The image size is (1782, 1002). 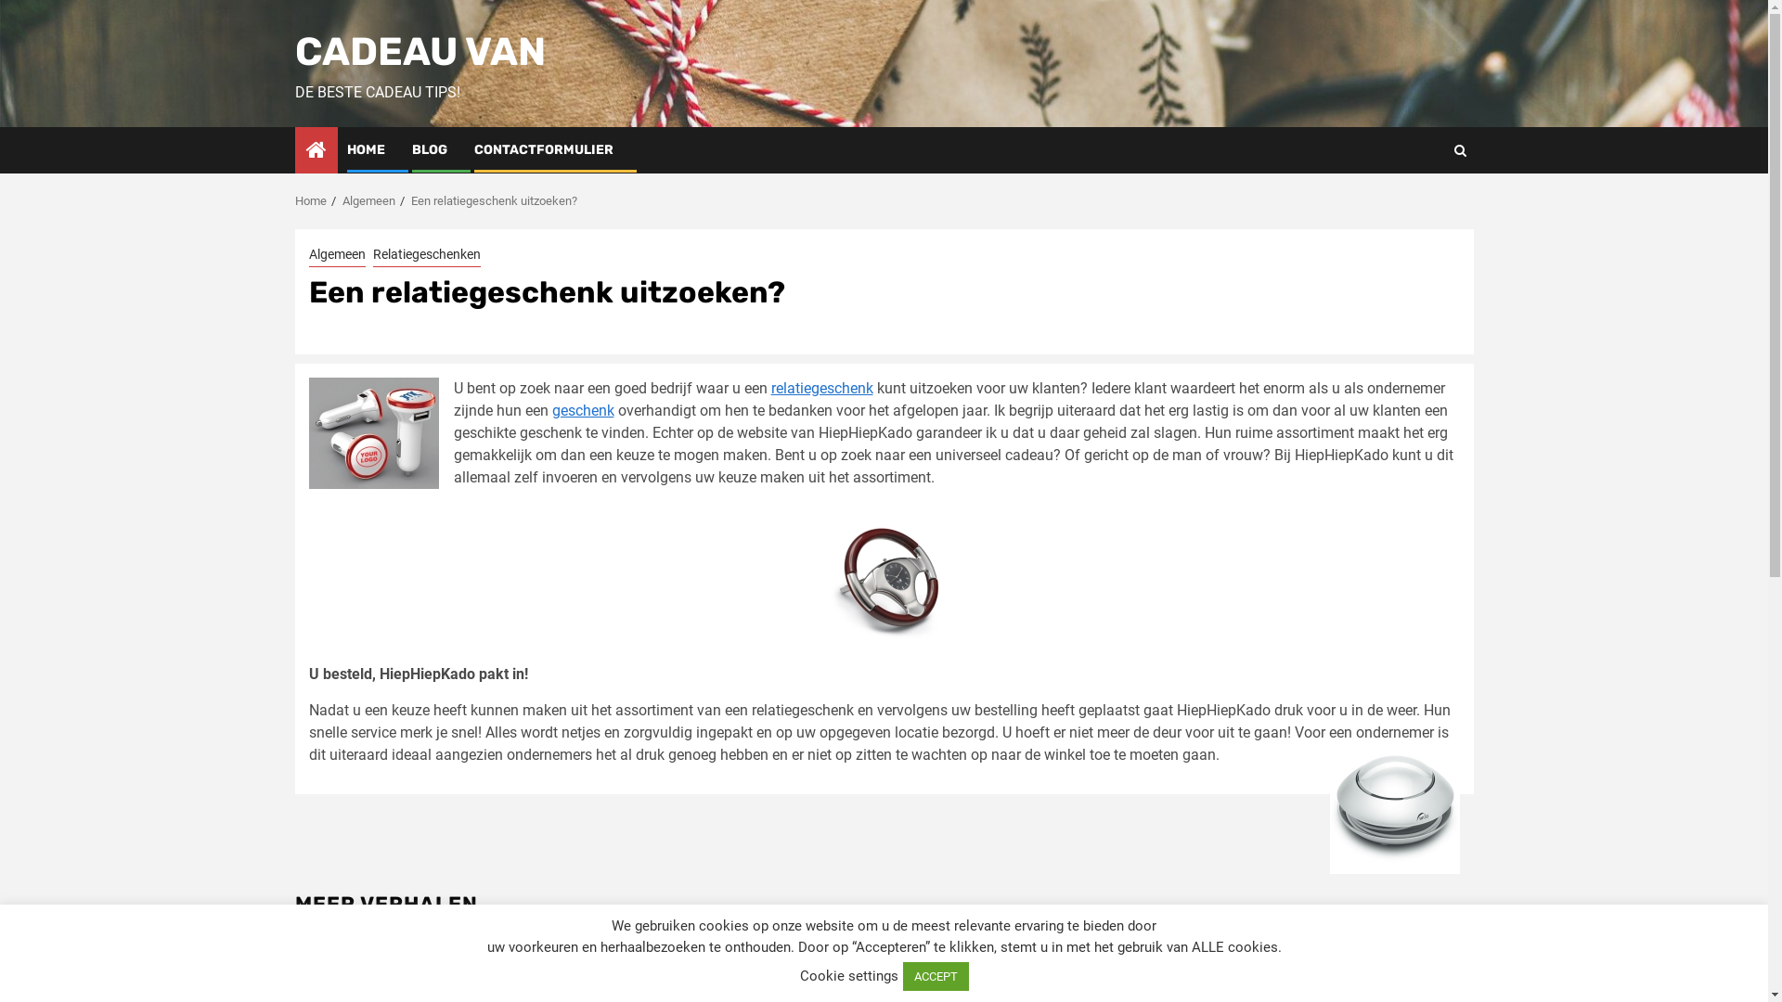 I want to click on HOME, so click(x=366, y=150).